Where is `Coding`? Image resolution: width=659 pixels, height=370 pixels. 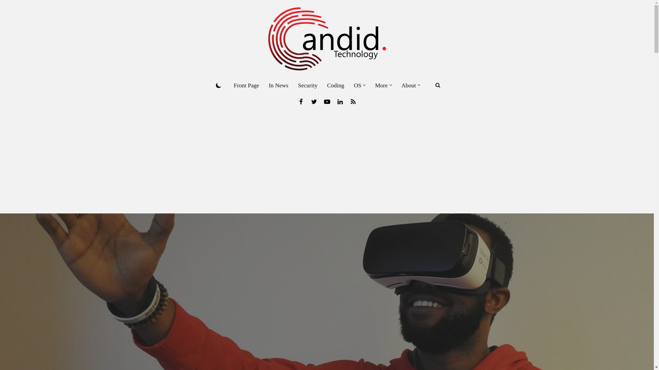
Coding is located at coordinates (335, 85).